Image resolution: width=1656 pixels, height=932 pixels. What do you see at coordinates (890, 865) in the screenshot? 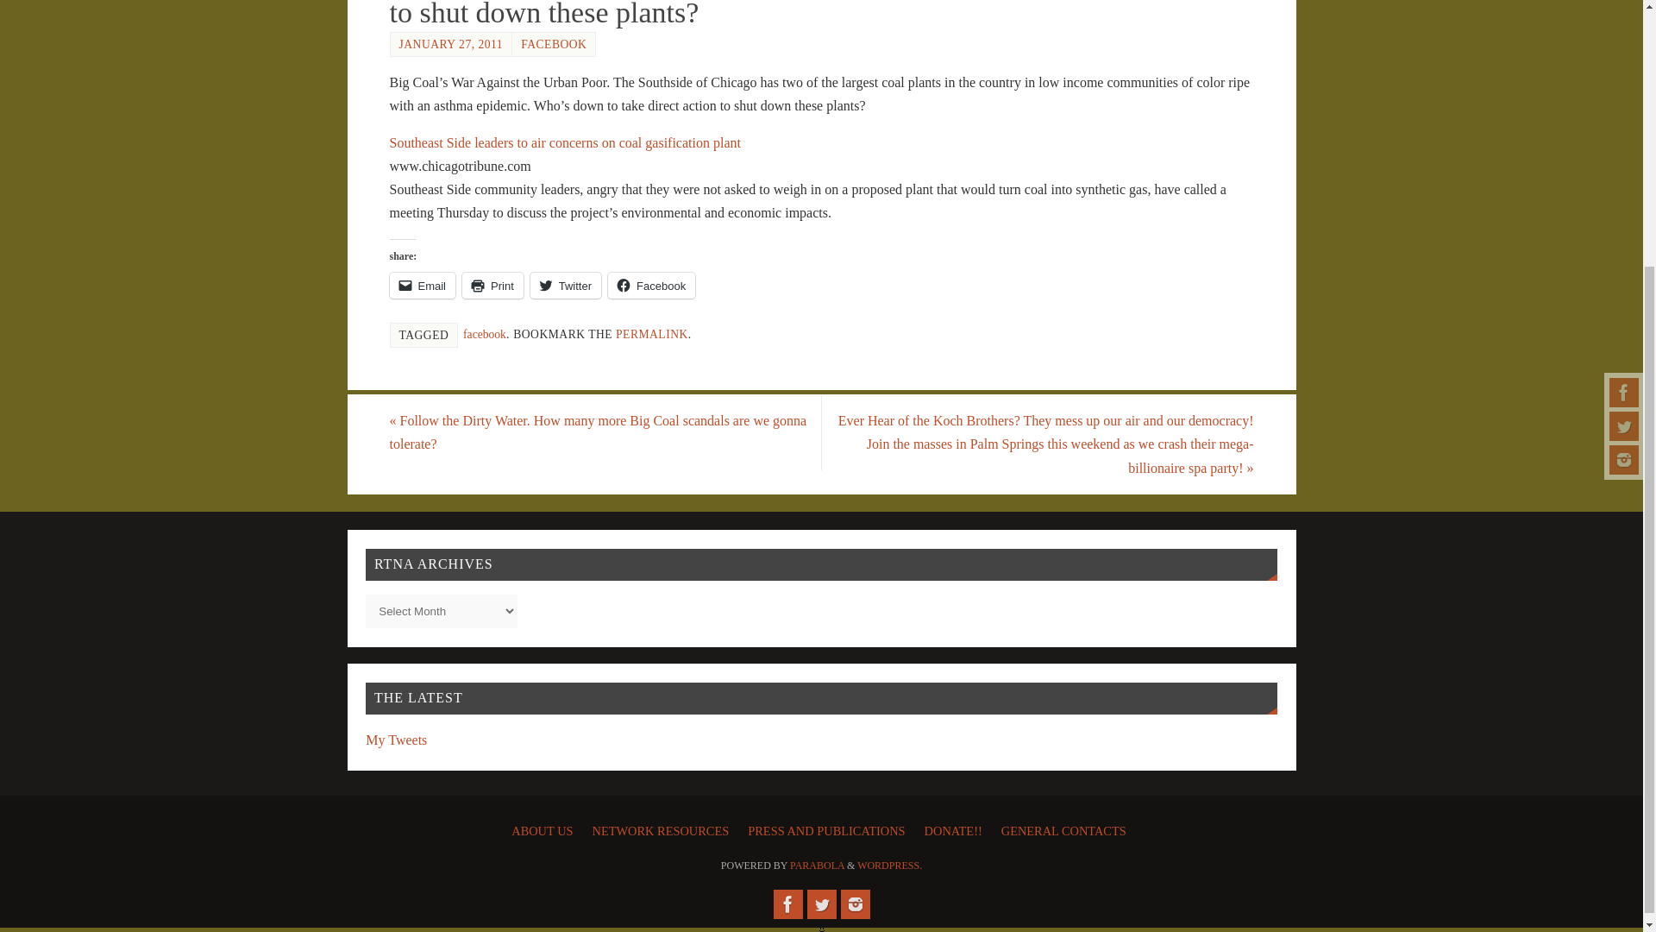
I see `Semantic Personal Publishing Platform` at bounding box center [890, 865].